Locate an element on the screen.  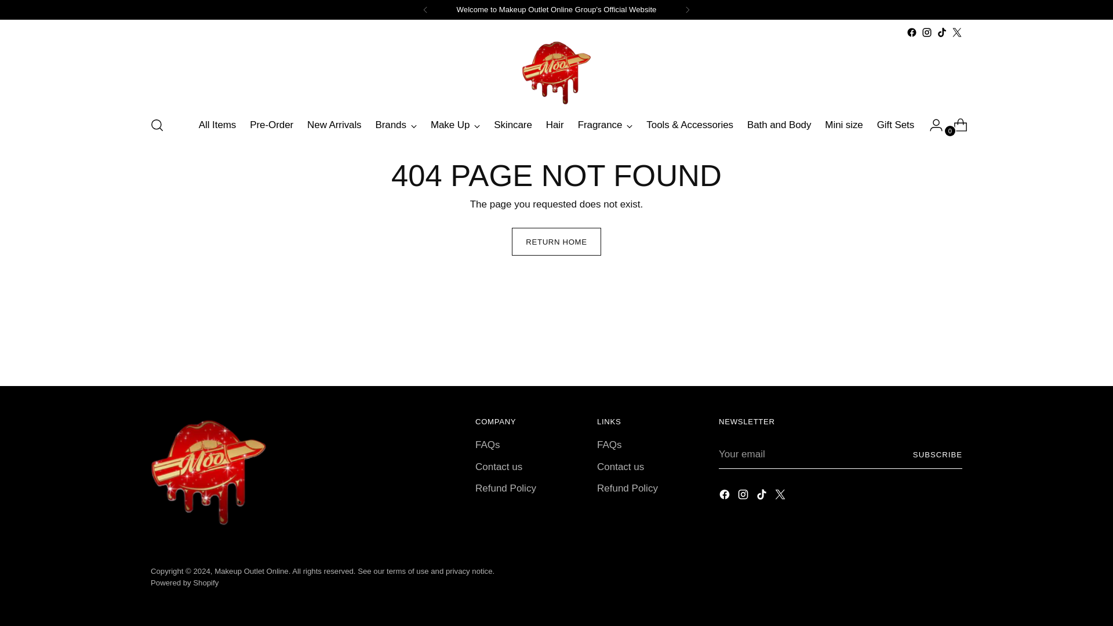
Makeup Outlet Online on Instagram is located at coordinates (744, 496).